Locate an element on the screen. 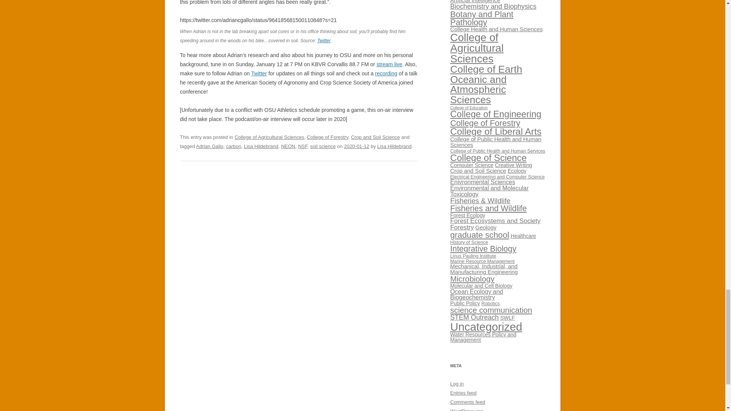 The image size is (731, 411). NEON is located at coordinates (288, 146).